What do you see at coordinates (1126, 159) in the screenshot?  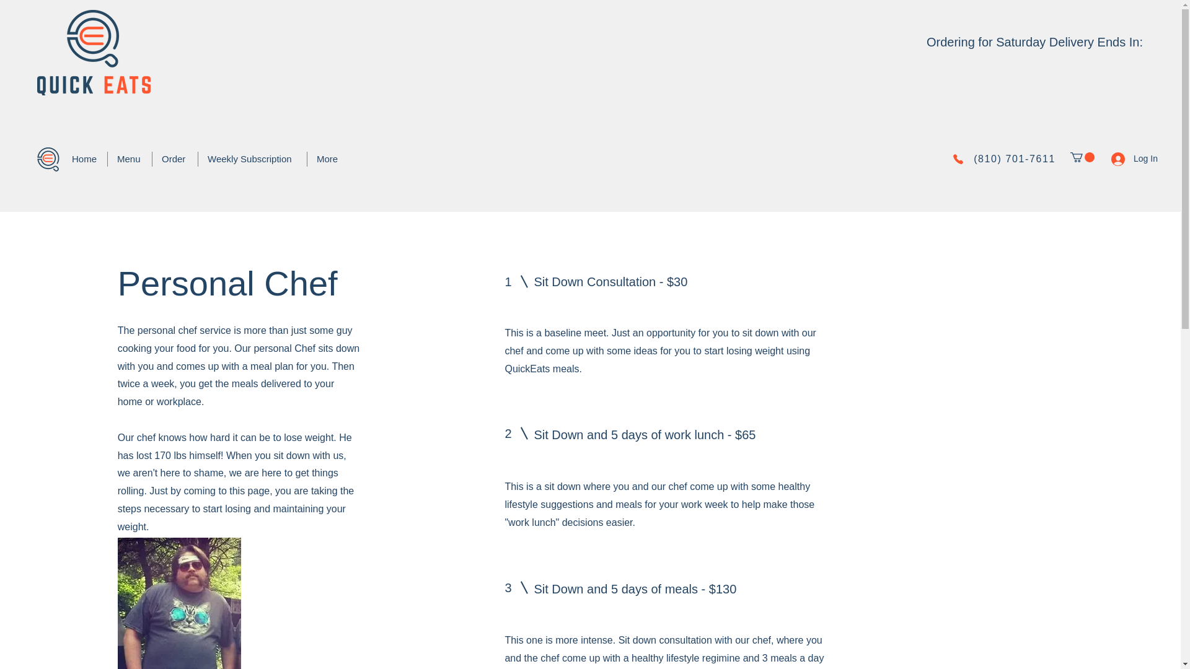 I see `Log In` at bounding box center [1126, 159].